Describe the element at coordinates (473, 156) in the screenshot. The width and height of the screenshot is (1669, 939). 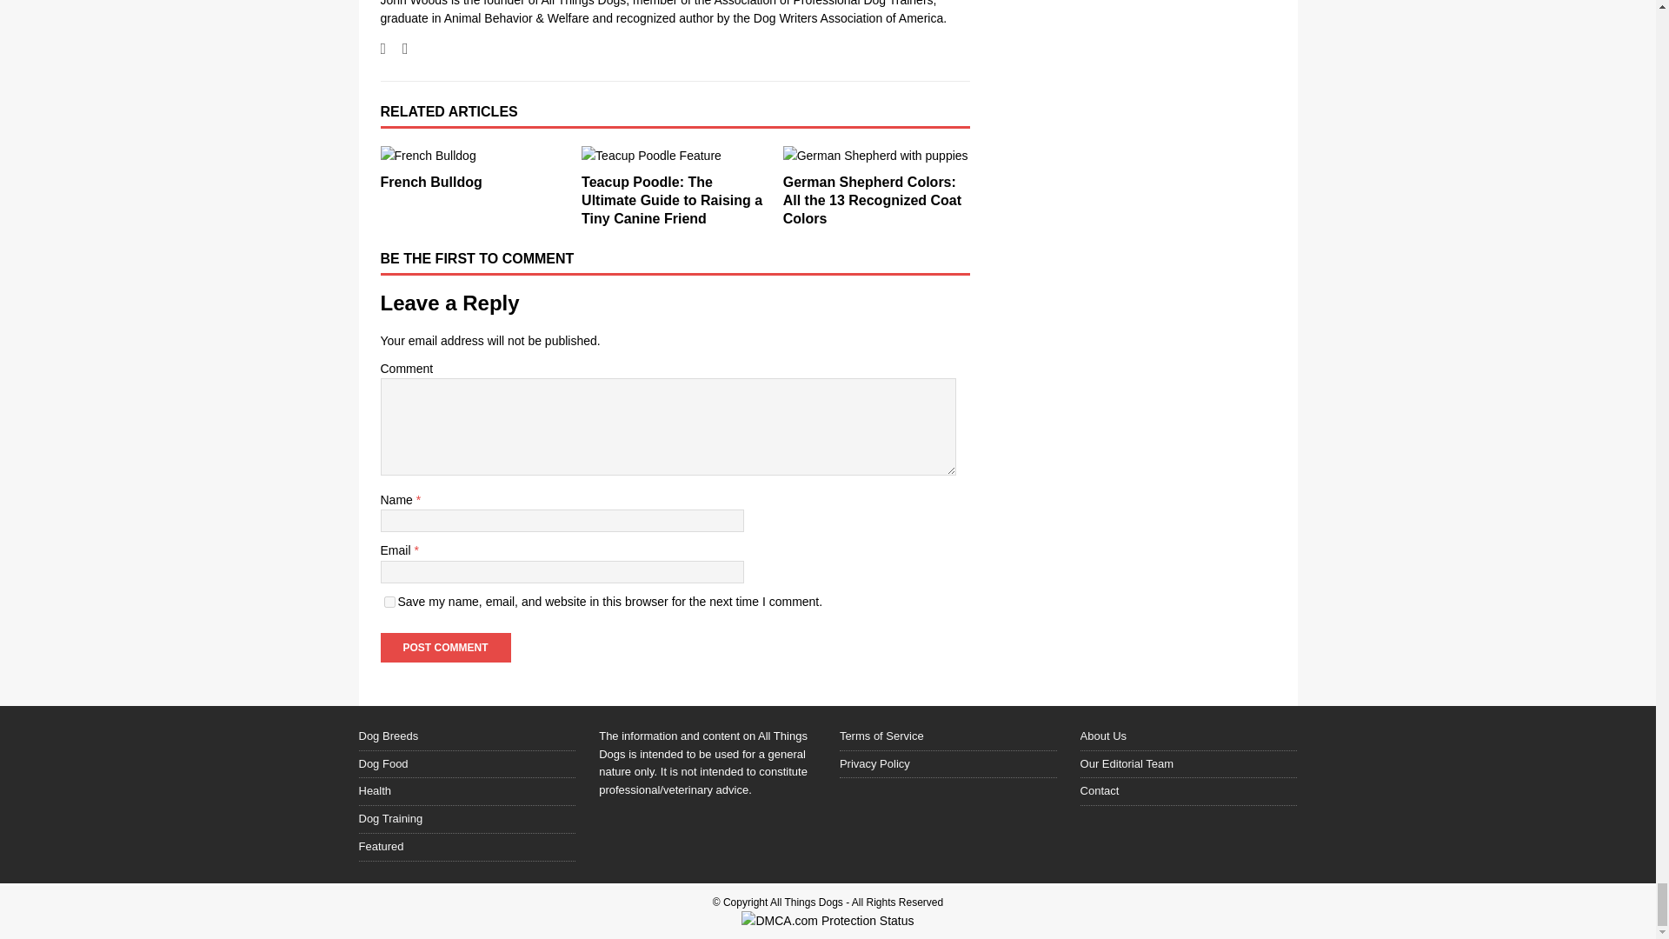
I see `French Bulldog` at that location.